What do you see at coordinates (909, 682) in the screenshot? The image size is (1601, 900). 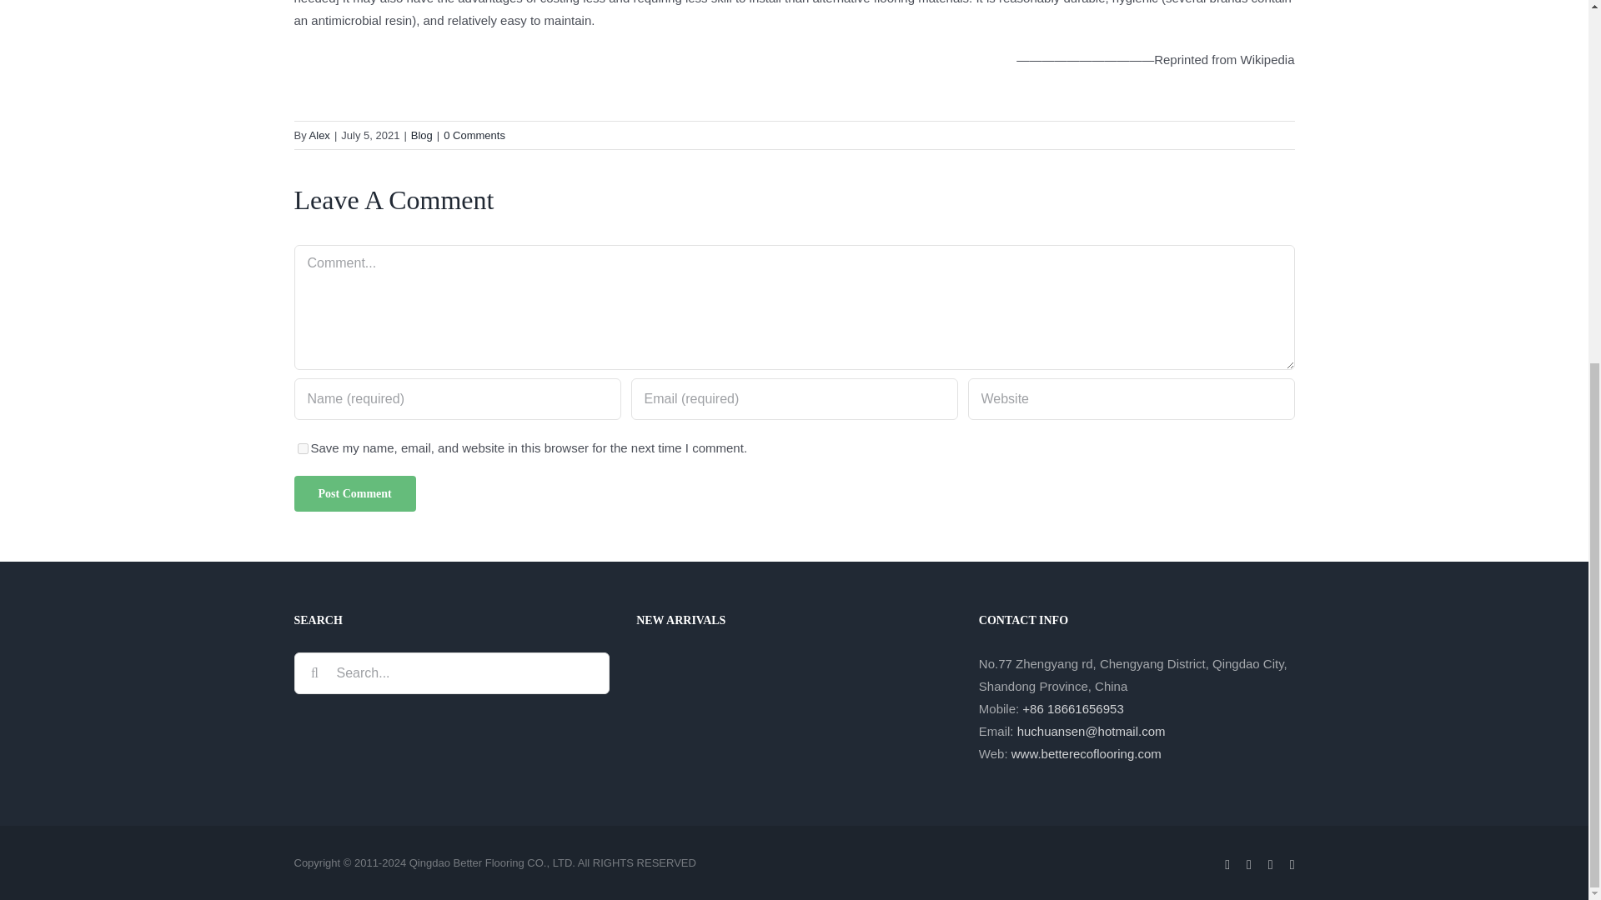 I see `Shadow Hickory Luxury Vinyl Plank Flooring` at bounding box center [909, 682].